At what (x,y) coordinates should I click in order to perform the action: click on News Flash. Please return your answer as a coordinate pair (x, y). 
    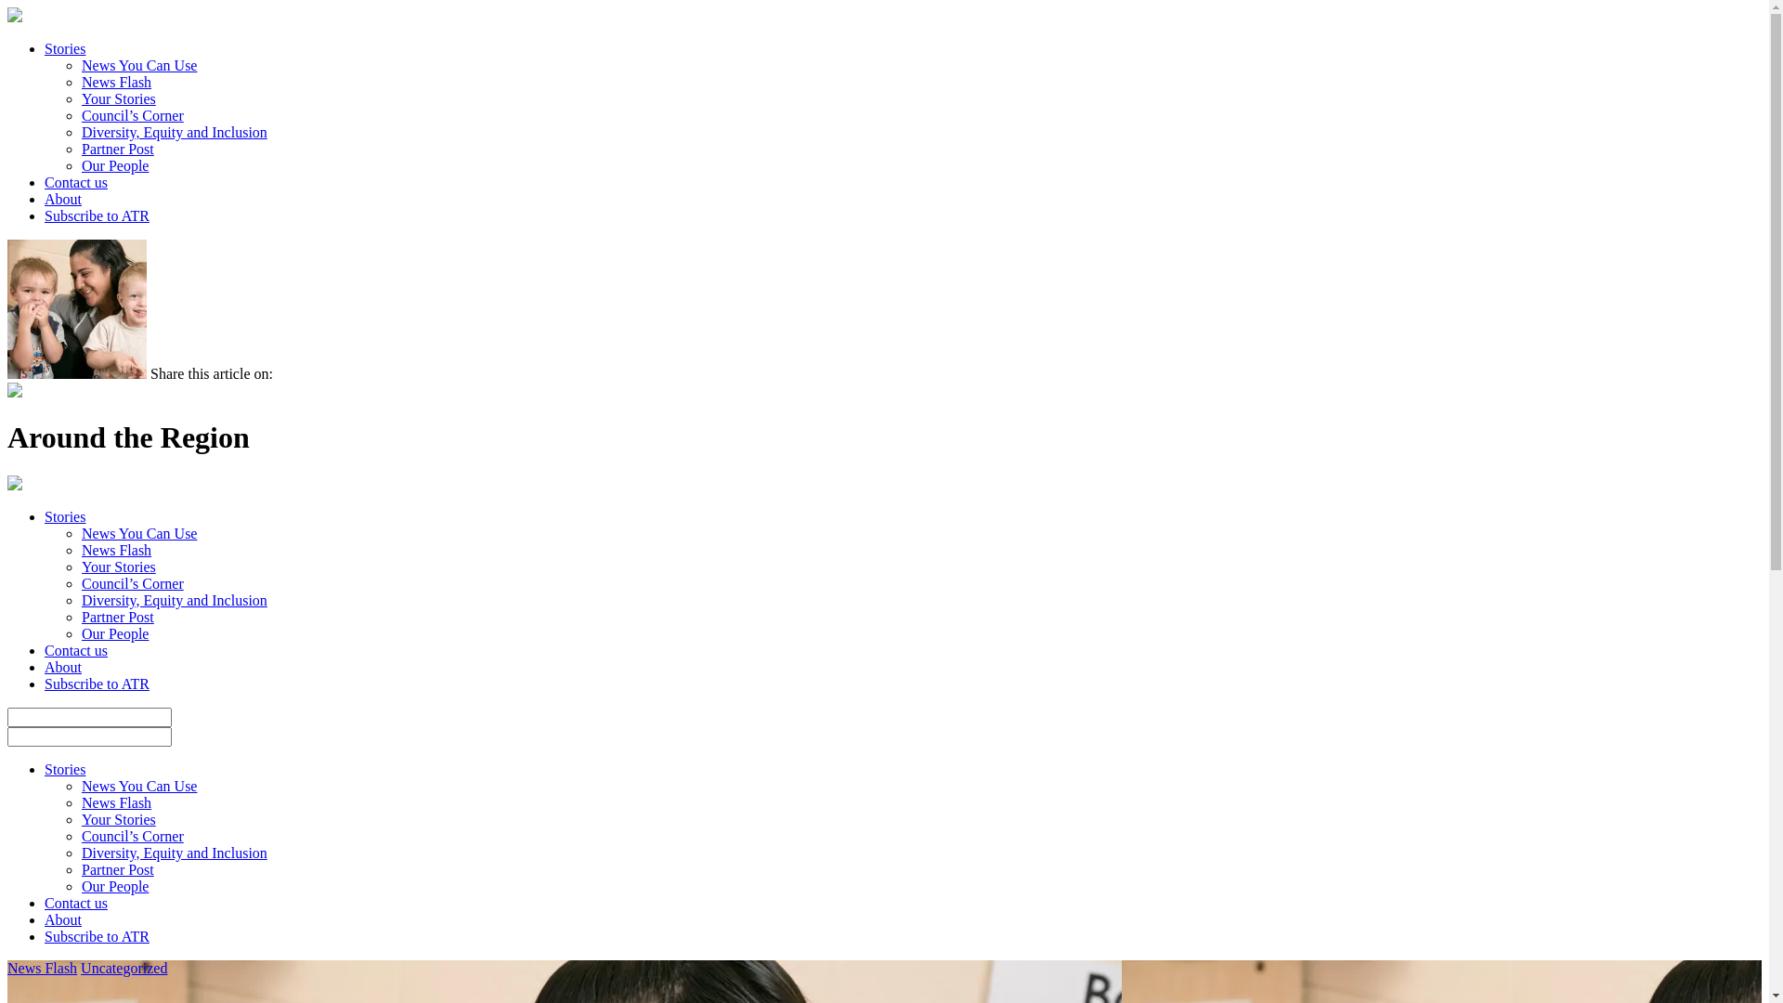
    Looking at the image, I should click on (43, 968).